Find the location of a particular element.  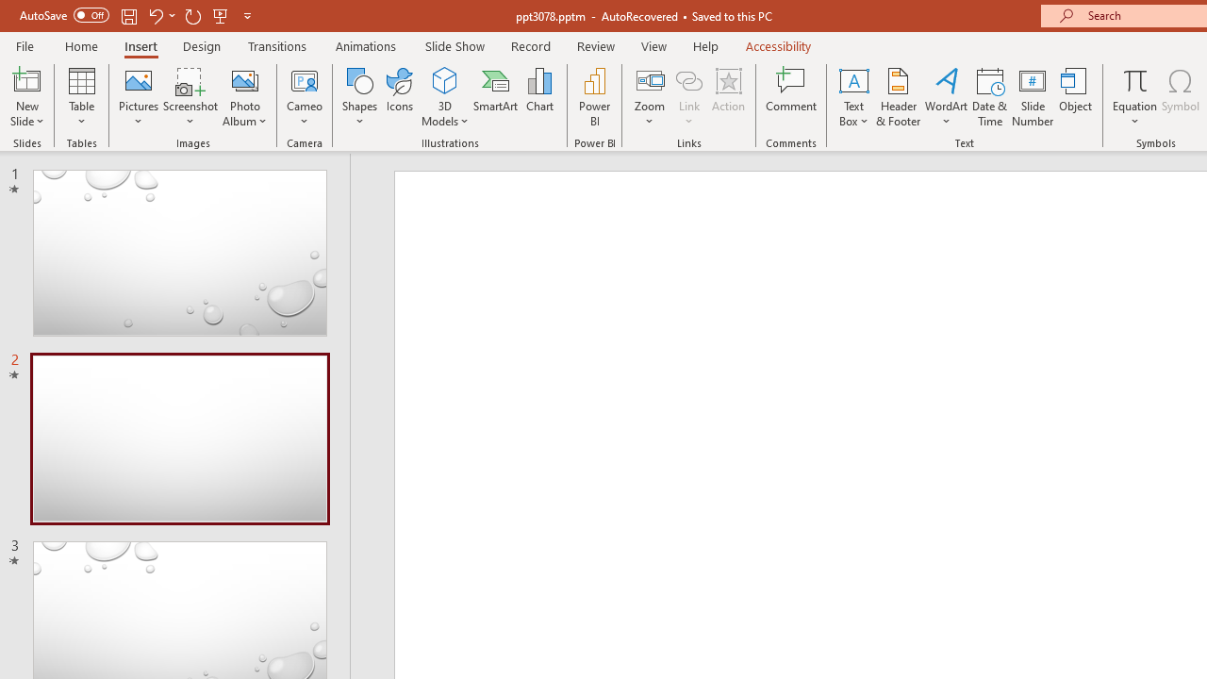

Symbol... is located at coordinates (1181, 96).